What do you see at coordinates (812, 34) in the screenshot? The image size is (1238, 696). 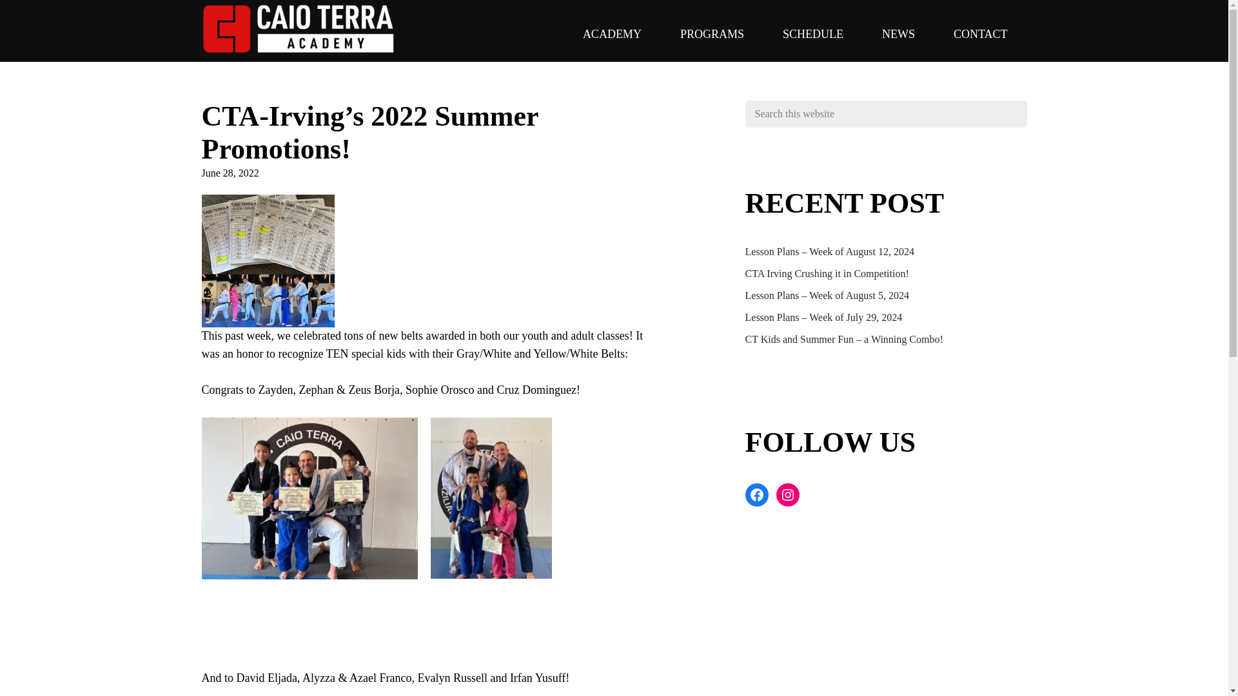 I see `SCHEDULE` at bounding box center [812, 34].